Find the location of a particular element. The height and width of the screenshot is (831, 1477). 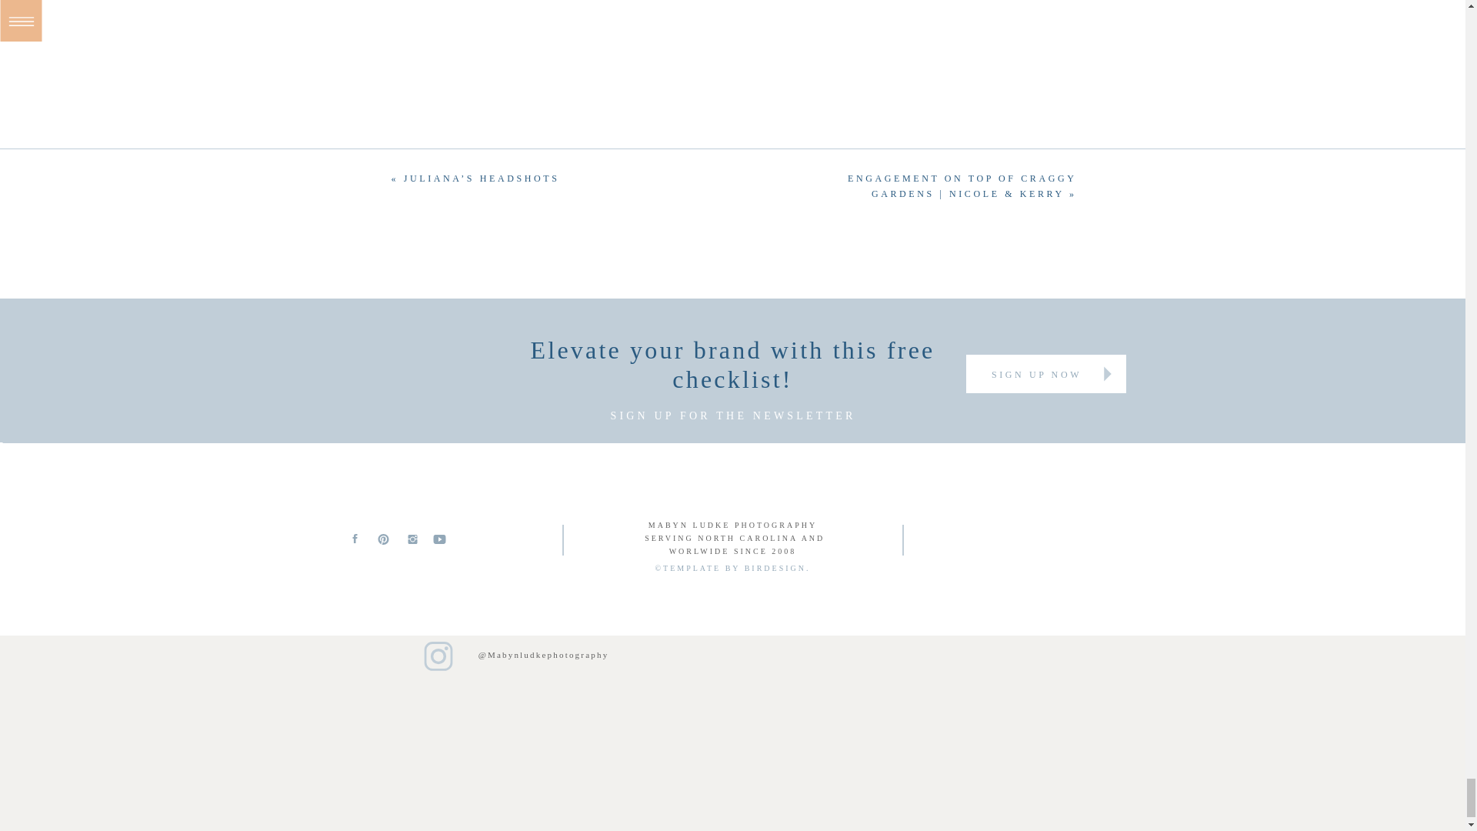

BIRDESIGN is located at coordinates (775, 568).